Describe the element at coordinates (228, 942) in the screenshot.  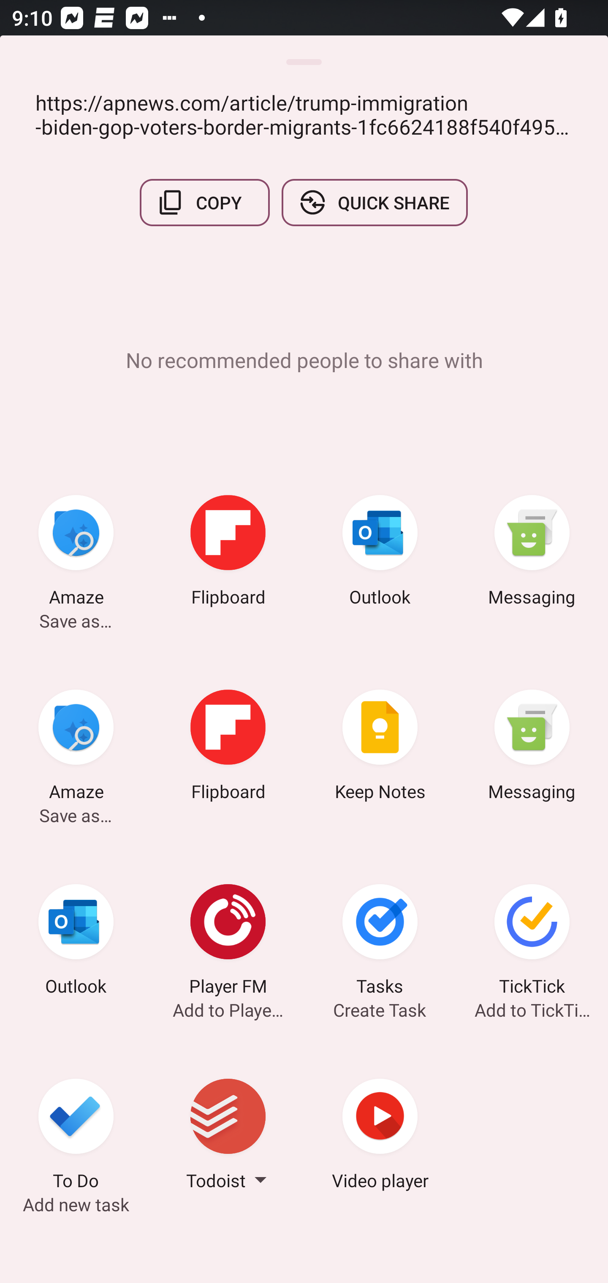
I see `Player FM Add to Player FM` at that location.